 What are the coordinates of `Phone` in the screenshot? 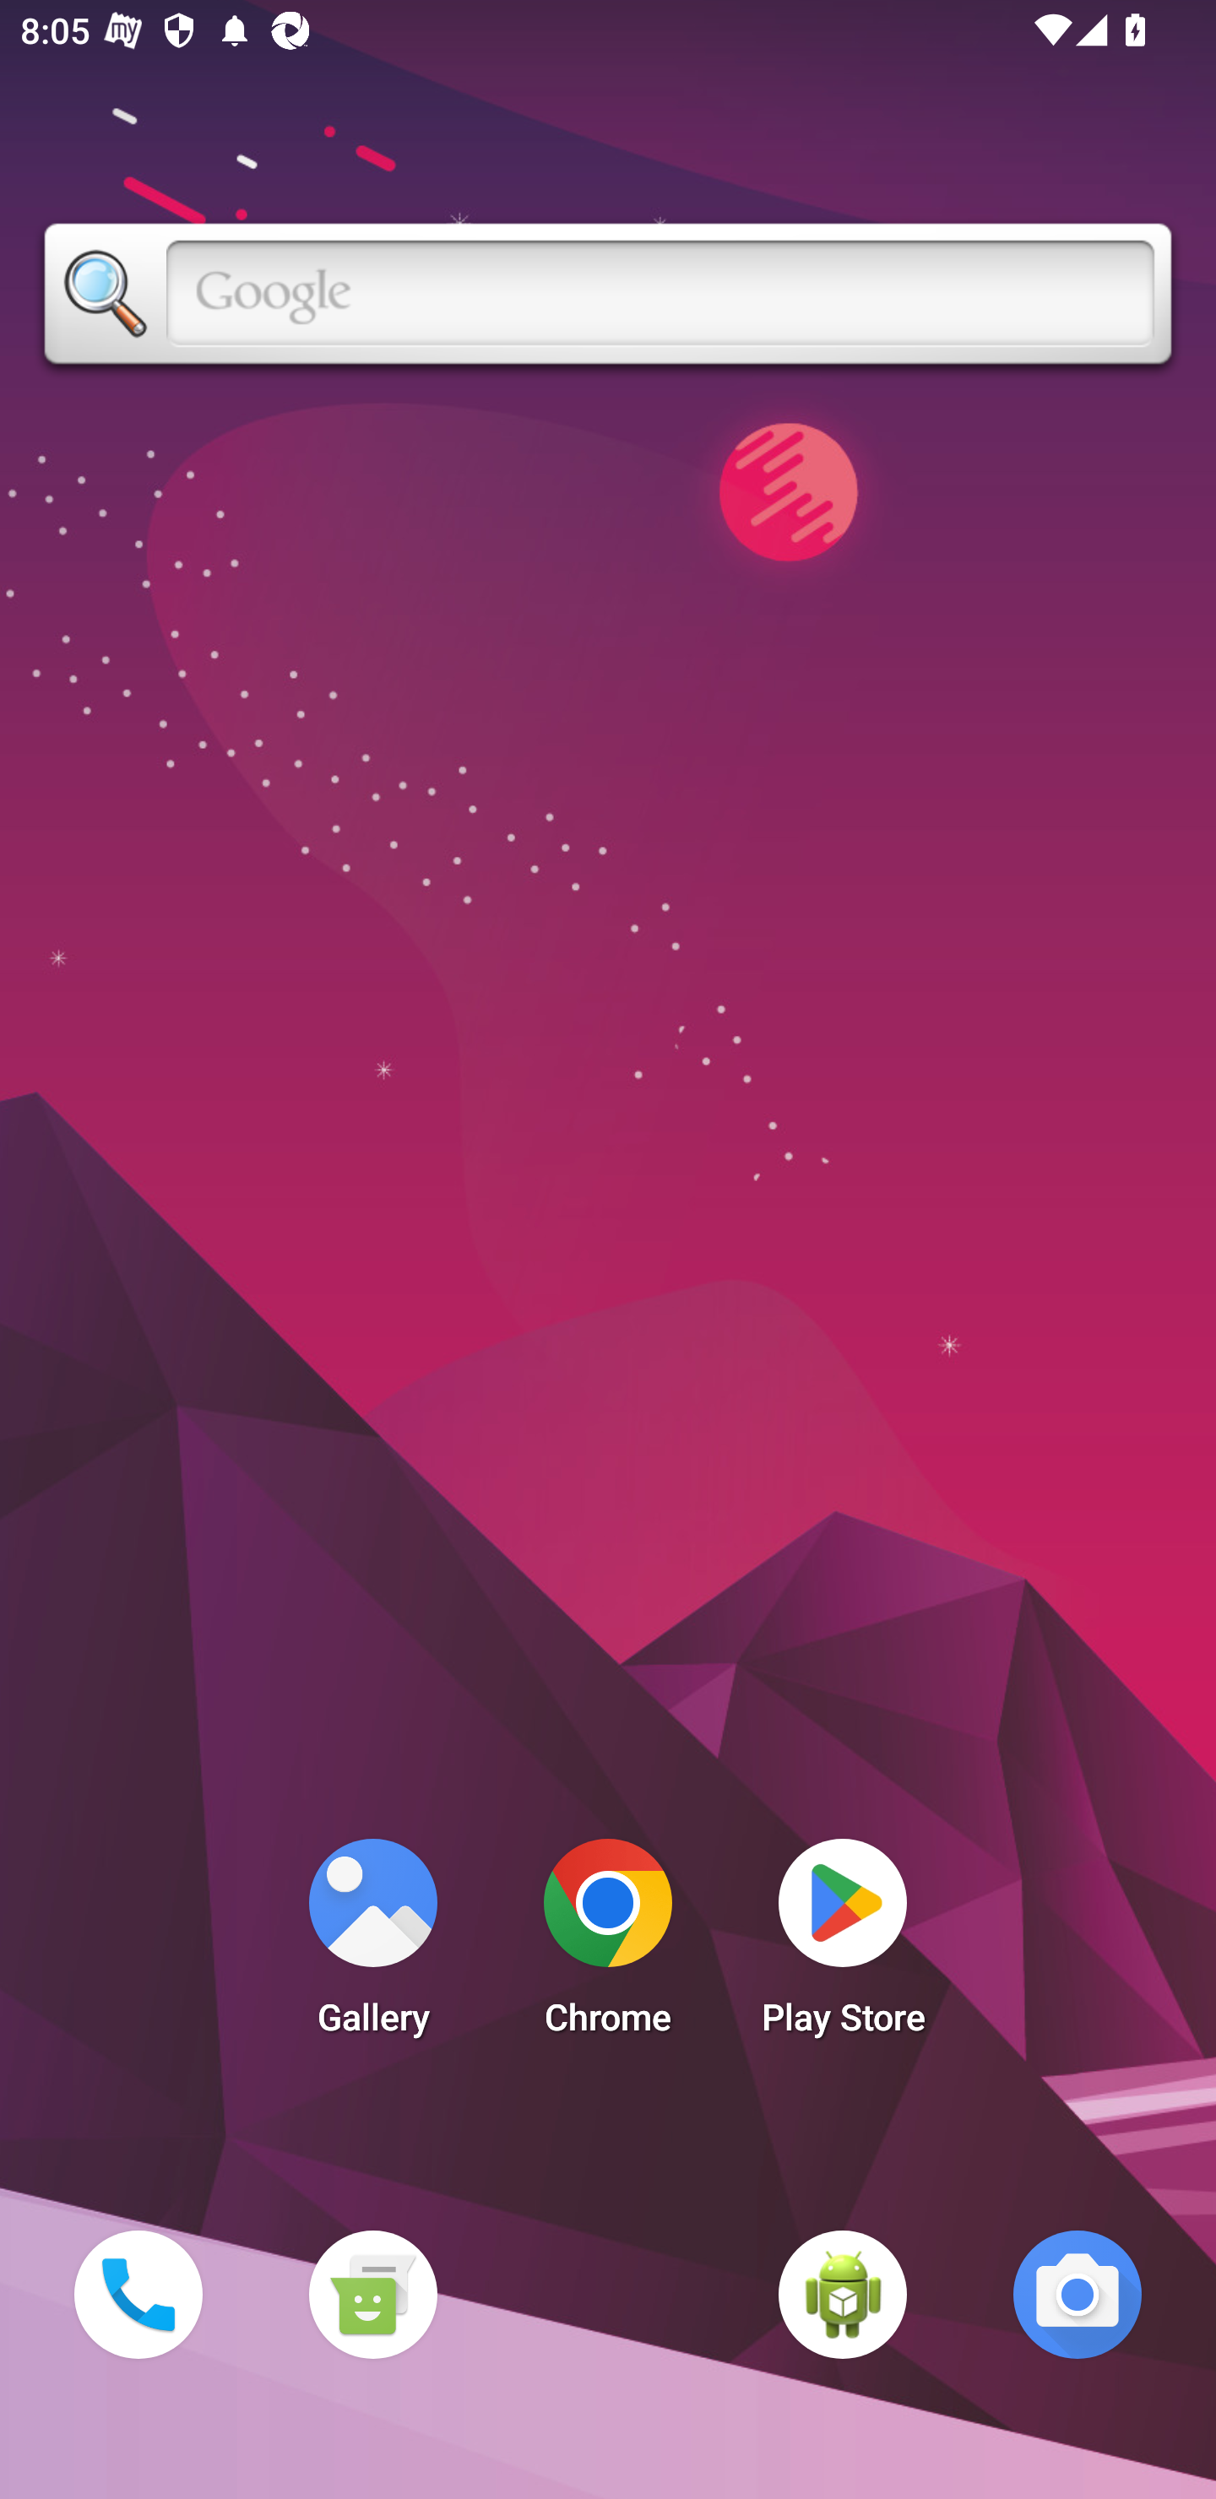 It's located at (138, 2294).